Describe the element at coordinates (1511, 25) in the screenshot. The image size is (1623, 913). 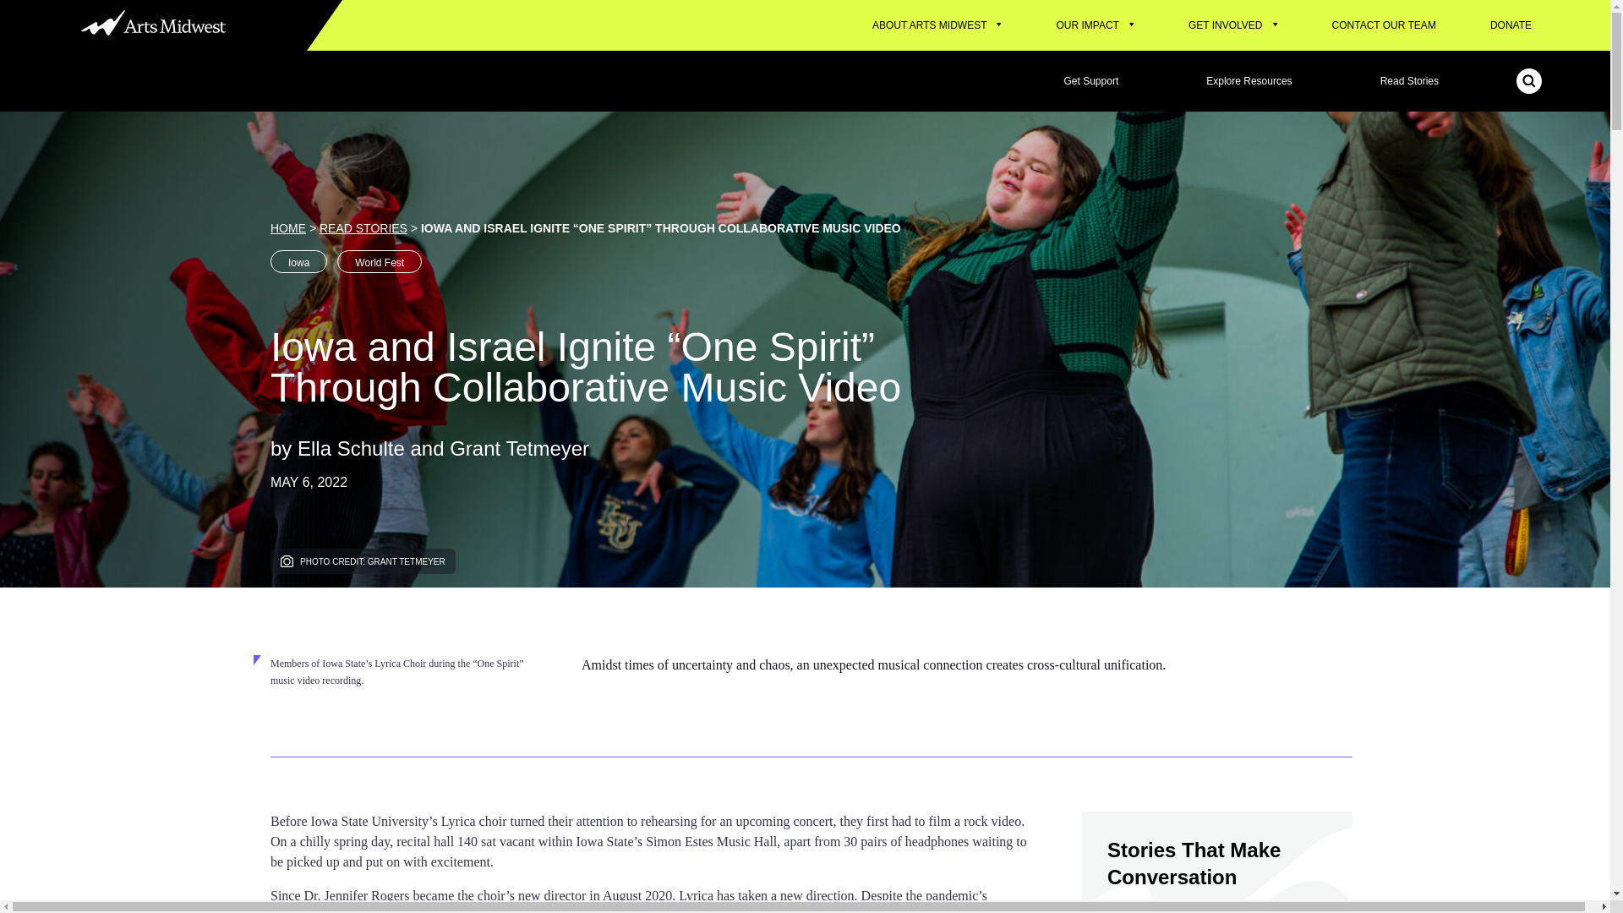
I see `DONATE` at that location.